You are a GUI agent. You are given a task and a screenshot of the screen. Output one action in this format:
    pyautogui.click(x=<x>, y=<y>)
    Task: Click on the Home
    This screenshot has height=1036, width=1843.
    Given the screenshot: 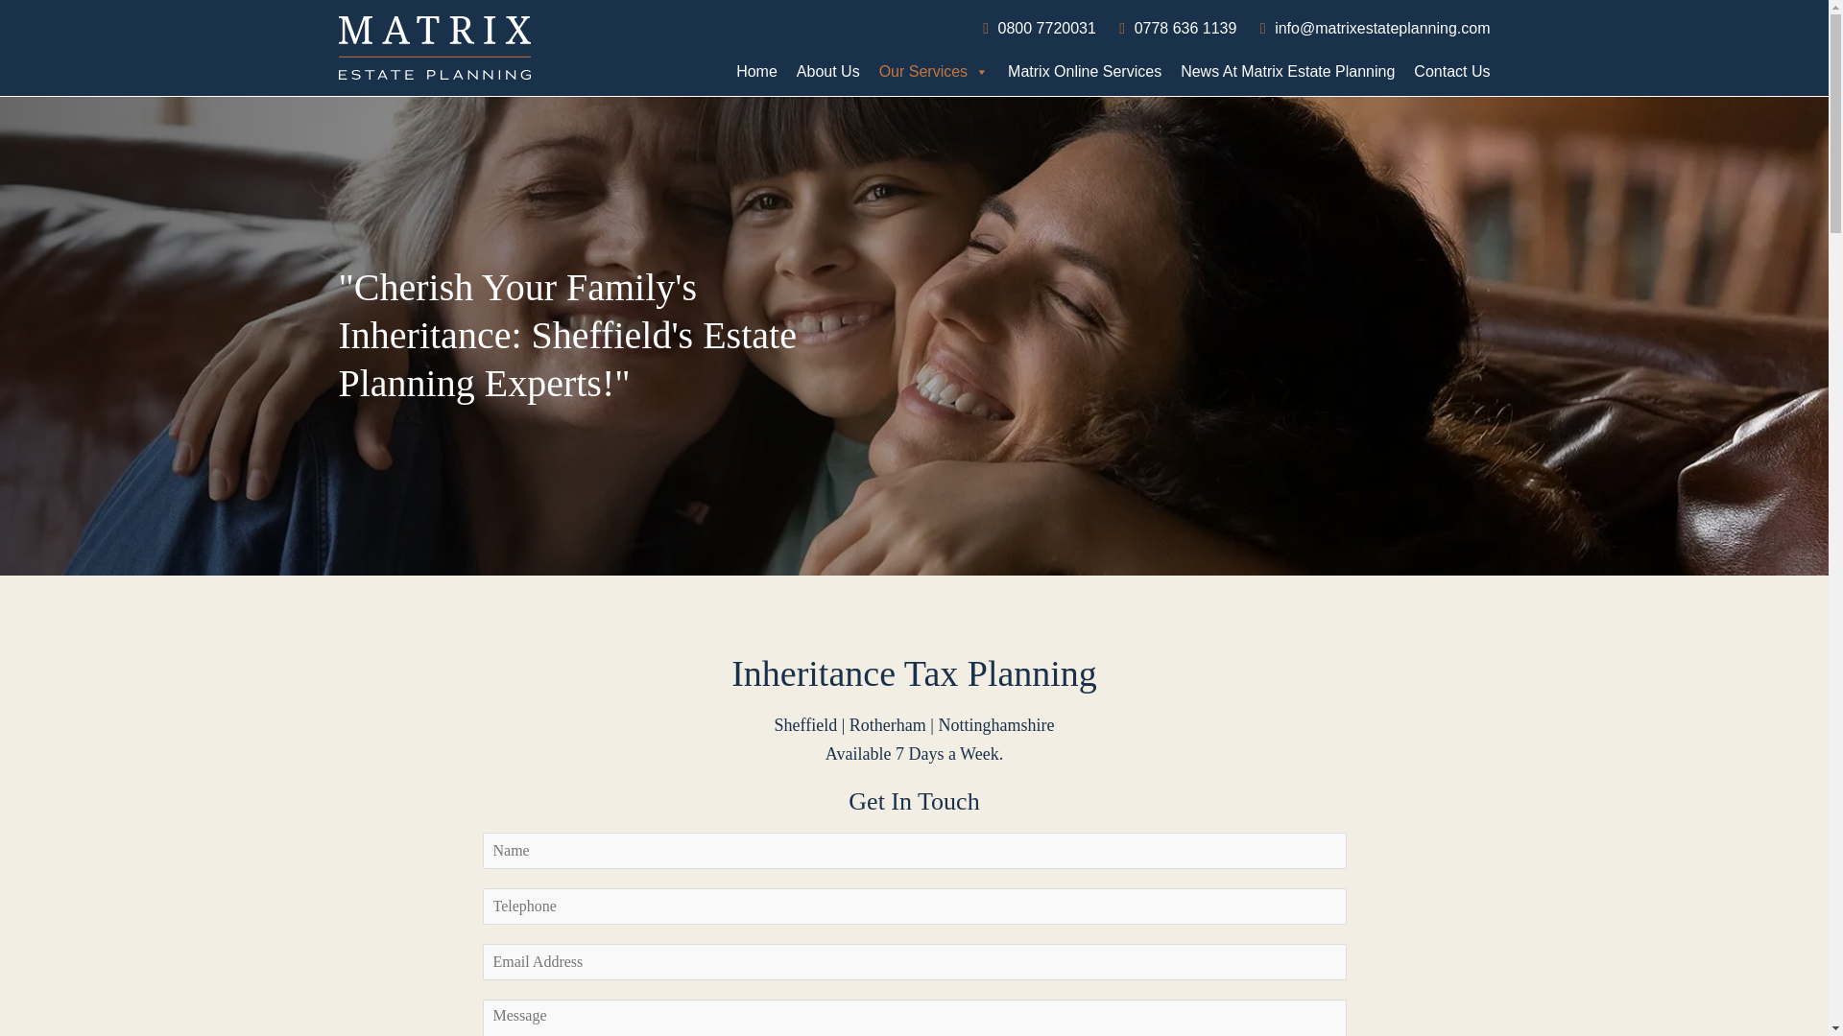 What is the action you would take?
    pyautogui.click(x=756, y=71)
    